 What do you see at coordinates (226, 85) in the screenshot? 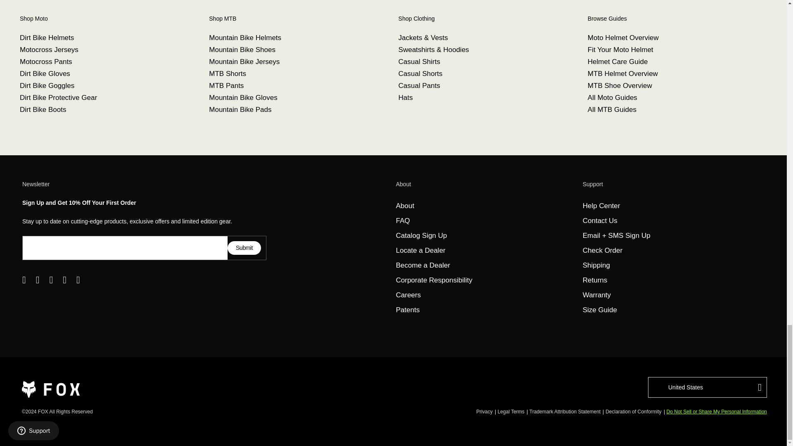
I see `MTB Pants` at bounding box center [226, 85].